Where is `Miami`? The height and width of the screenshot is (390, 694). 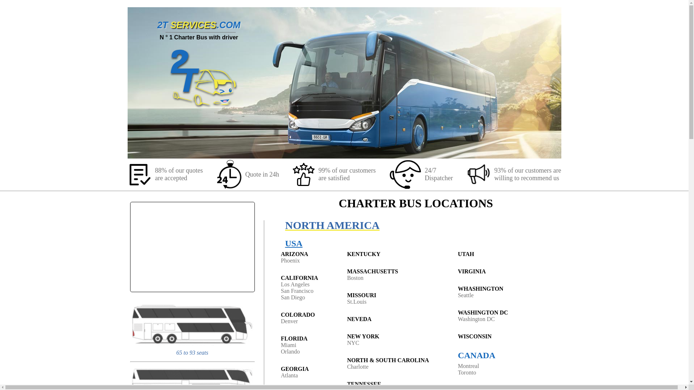
Miami is located at coordinates (288, 345).